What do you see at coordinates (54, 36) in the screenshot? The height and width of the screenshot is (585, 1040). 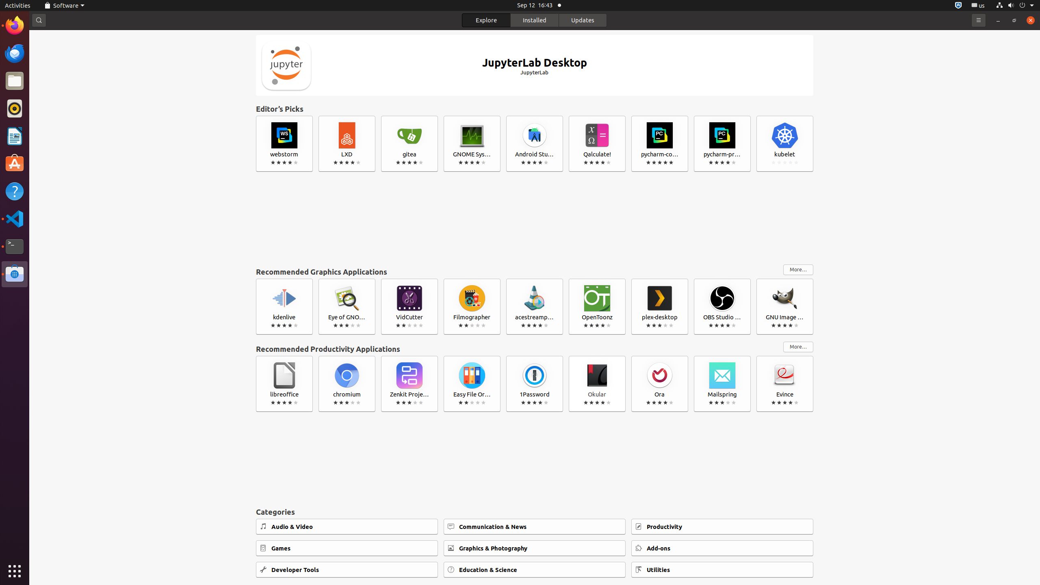 I see `luyi1` at bounding box center [54, 36].